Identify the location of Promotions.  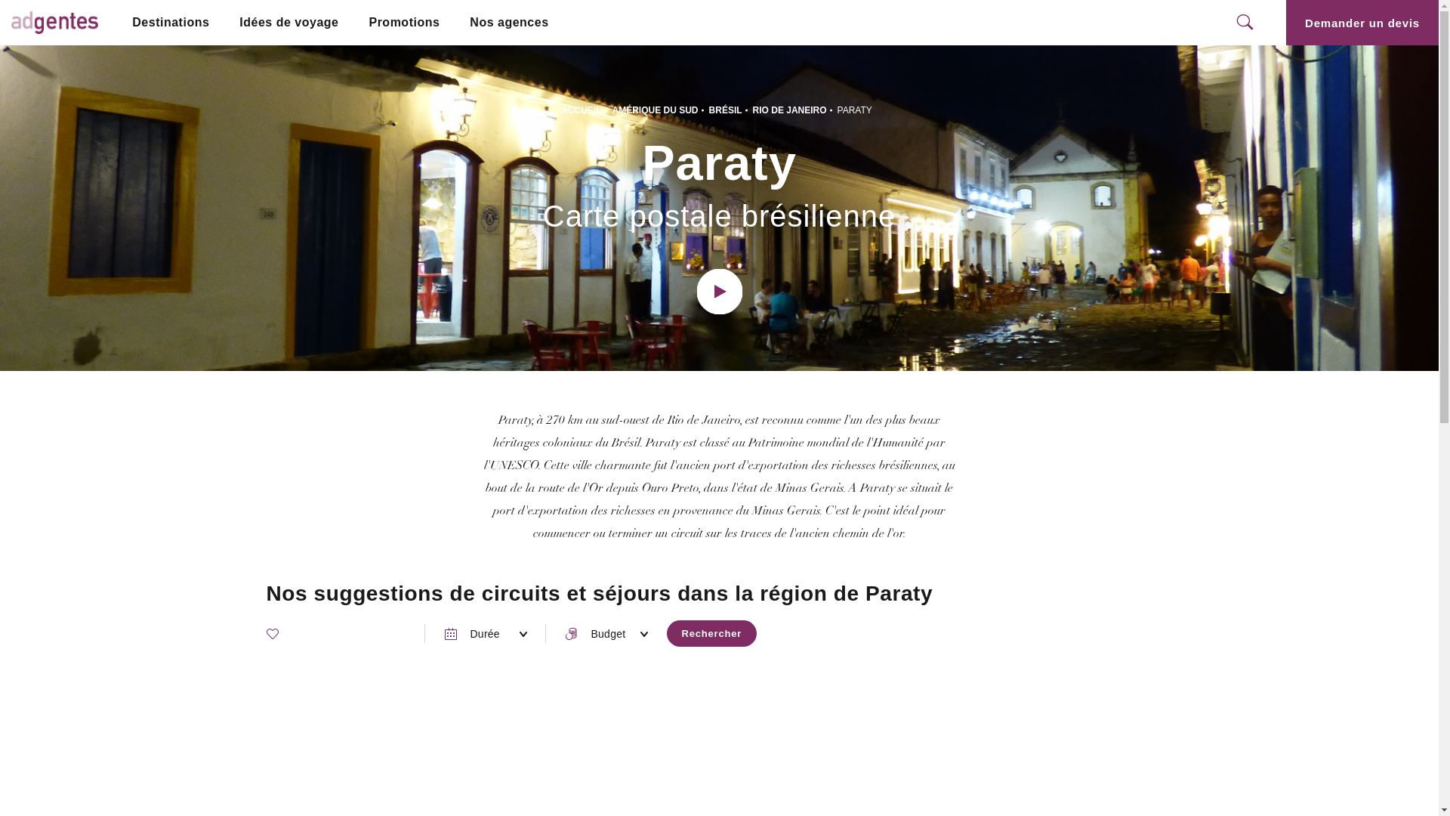
(404, 23).